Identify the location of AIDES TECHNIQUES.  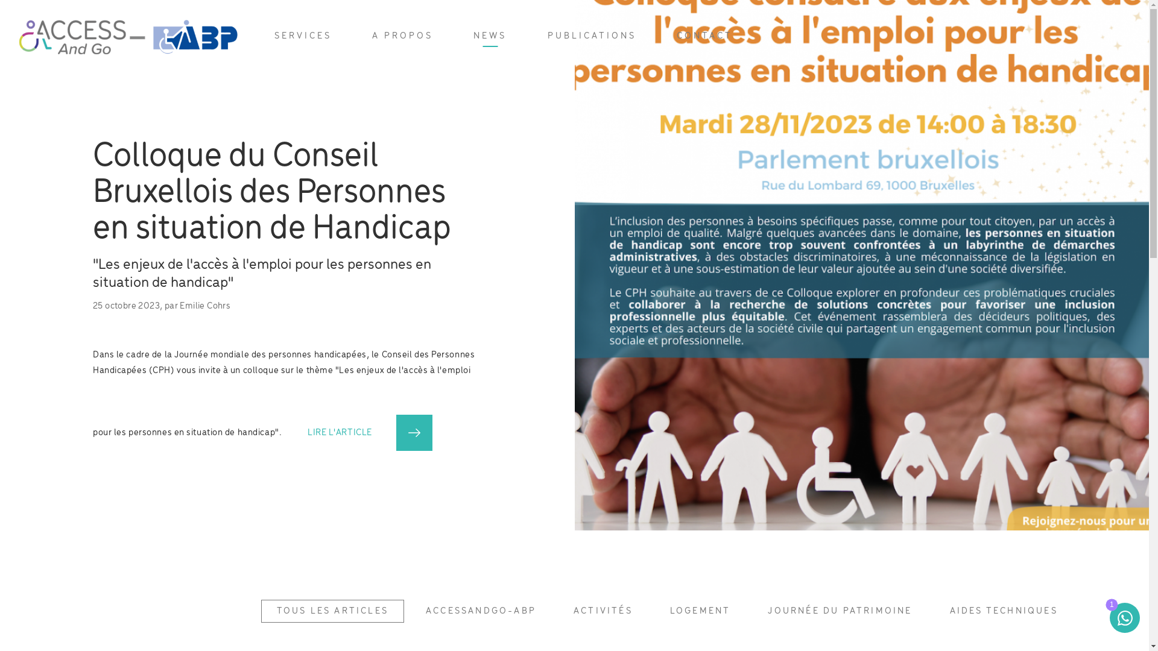
(1004, 611).